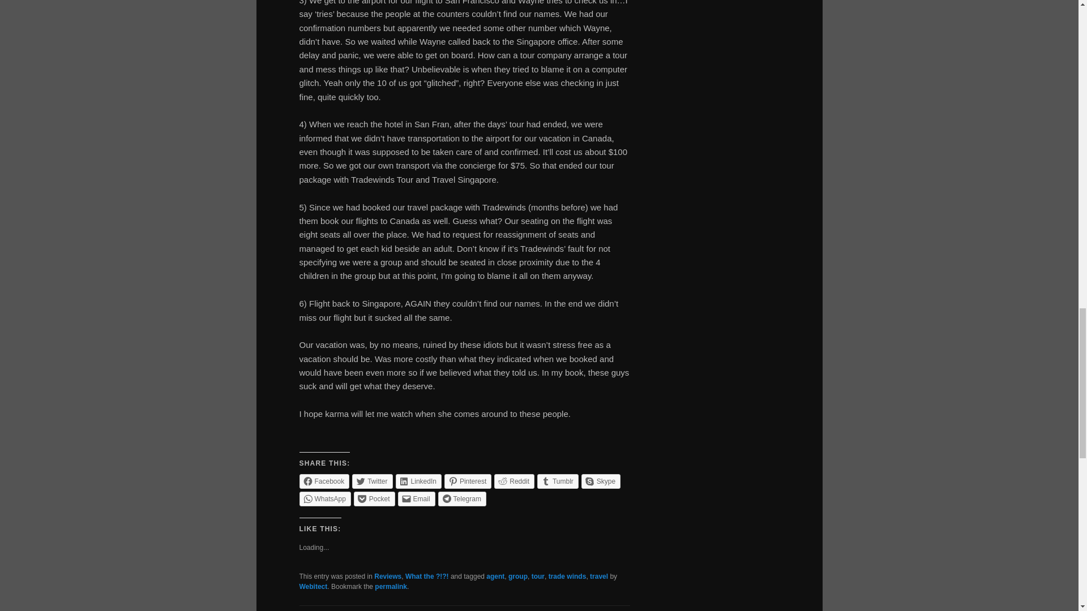 The width and height of the screenshot is (1087, 611). What do you see at coordinates (324, 481) in the screenshot?
I see `Click to share on Facebook` at bounding box center [324, 481].